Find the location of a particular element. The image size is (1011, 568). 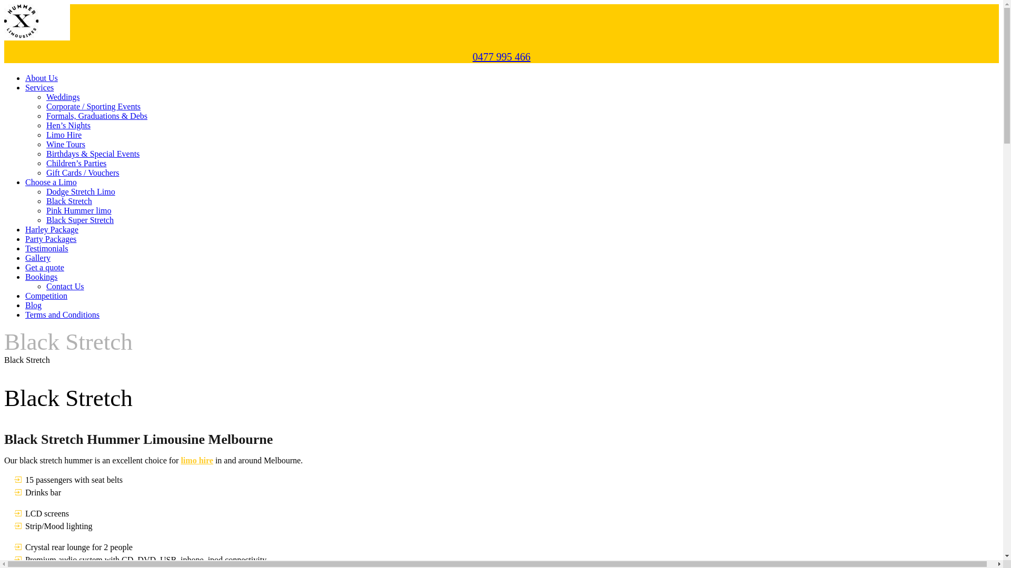

limo hire is located at coordinates (197, 461).